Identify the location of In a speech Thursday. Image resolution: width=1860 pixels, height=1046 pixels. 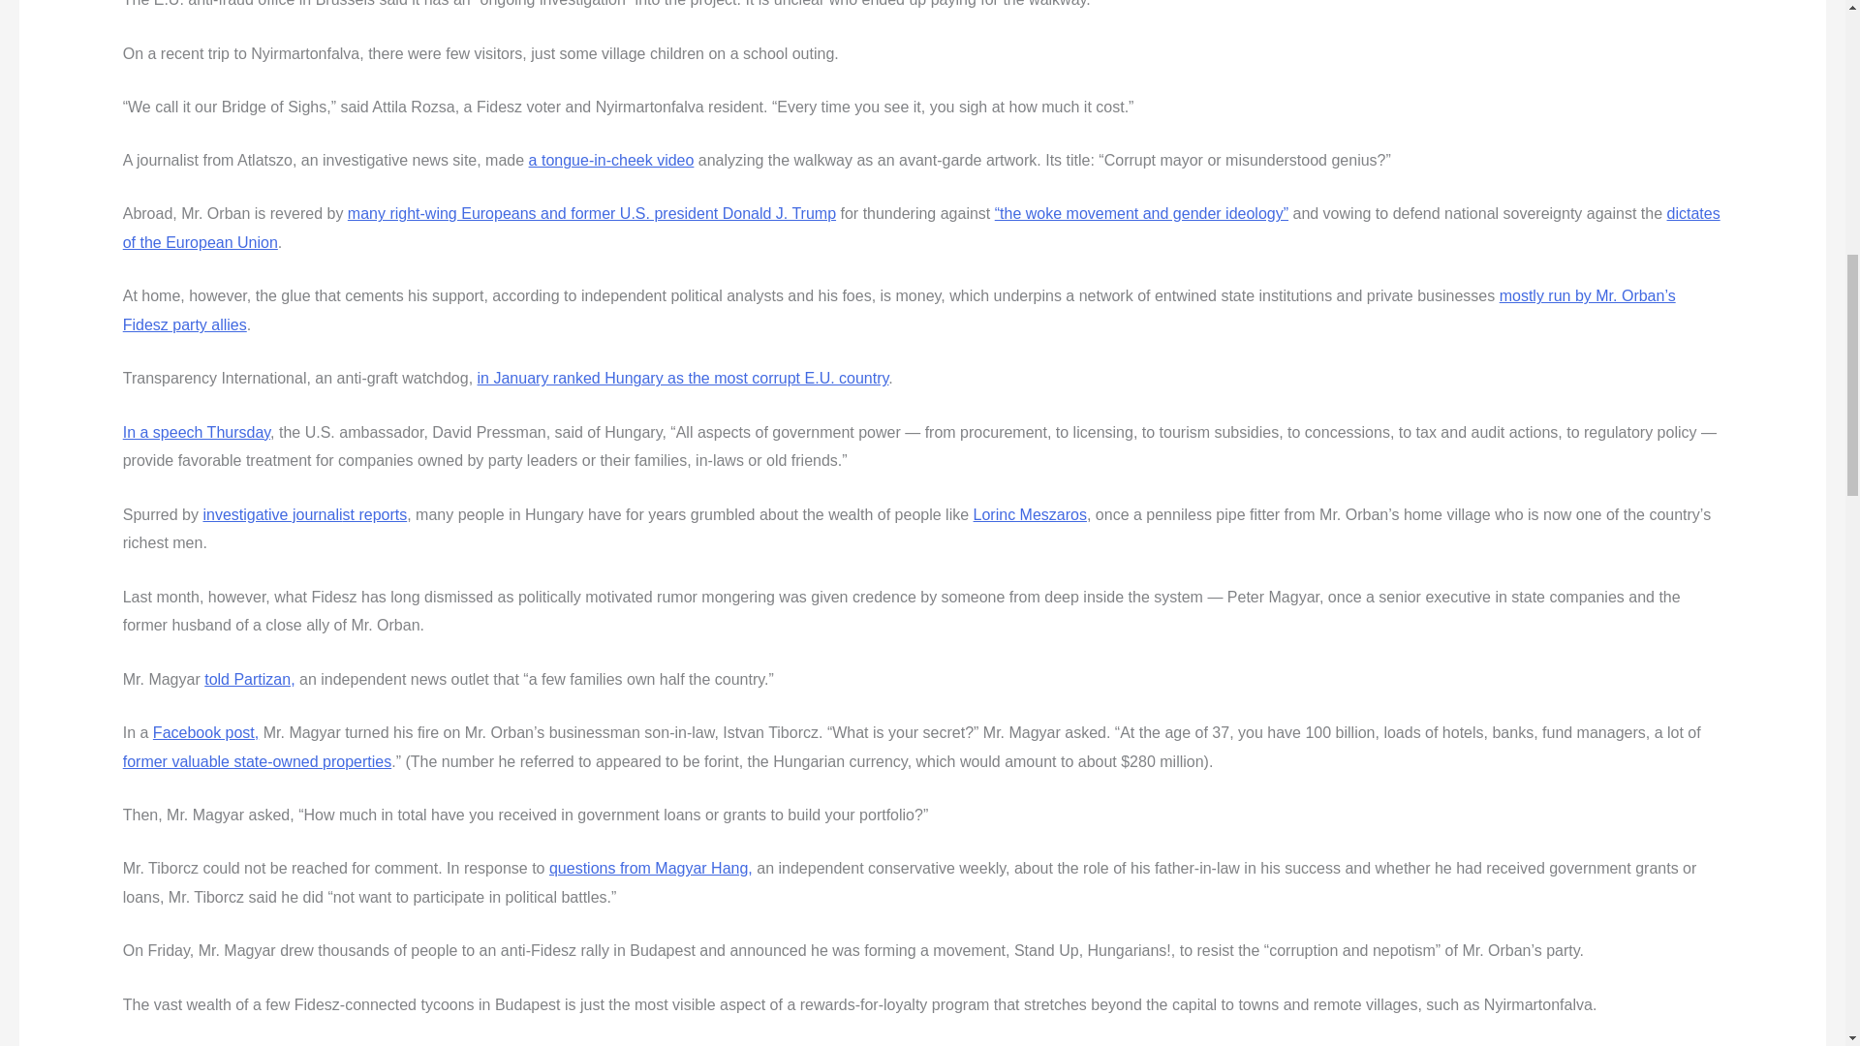
(196, 432).